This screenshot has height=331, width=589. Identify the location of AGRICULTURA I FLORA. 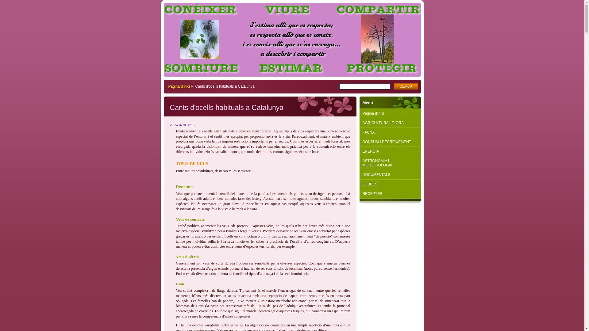
(390, 123).